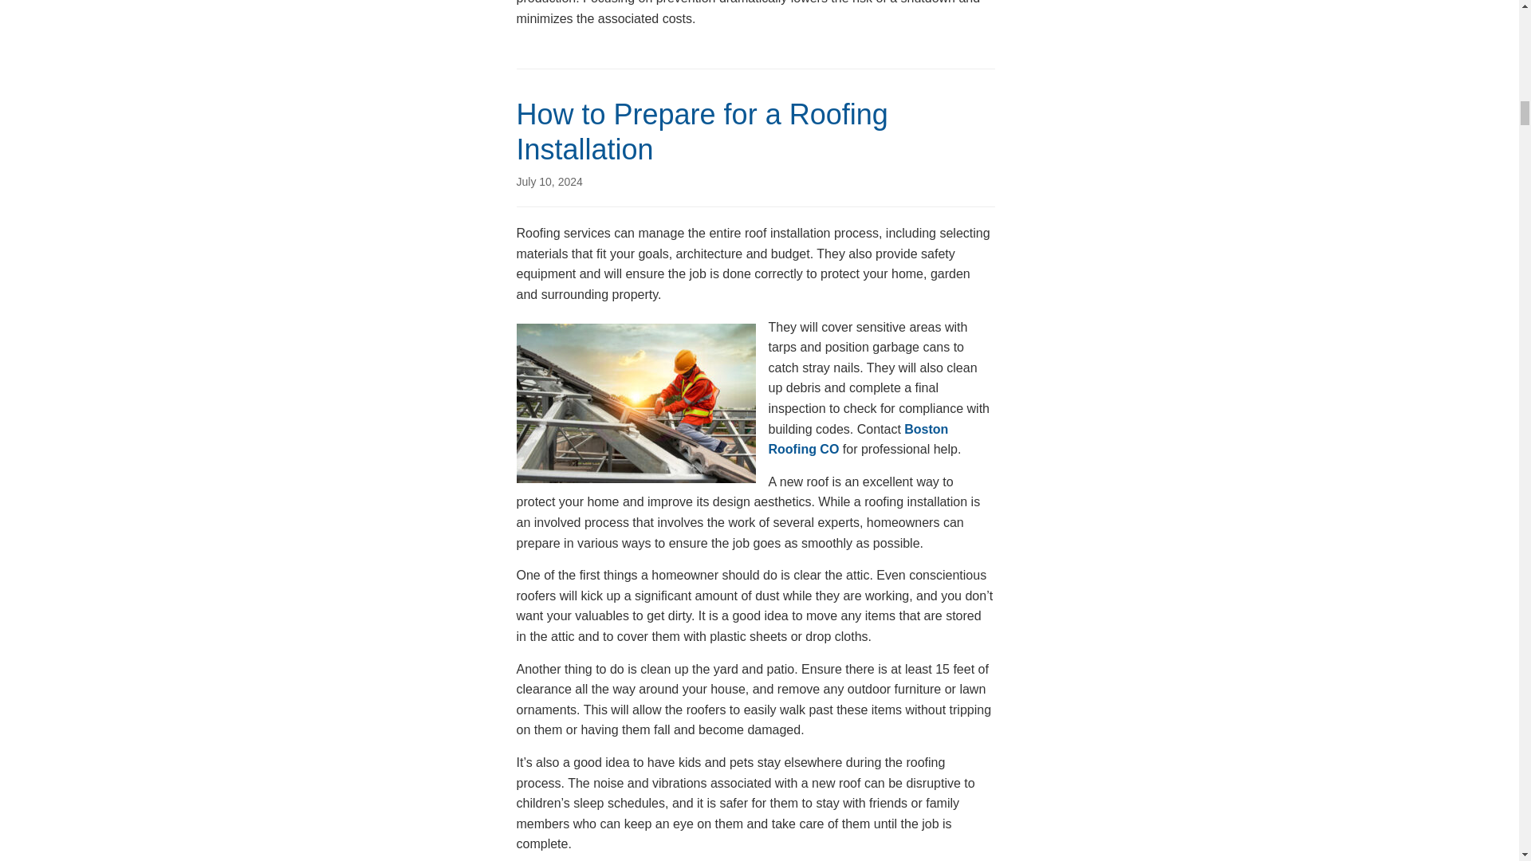 The height and width of the screenshot is (861, 1531). What do you see at coordinates (550, 182) in the screenshot?
I see `Permanent Link to How to Prepare for a Roofing Installation` at bounding box center [550, 182].